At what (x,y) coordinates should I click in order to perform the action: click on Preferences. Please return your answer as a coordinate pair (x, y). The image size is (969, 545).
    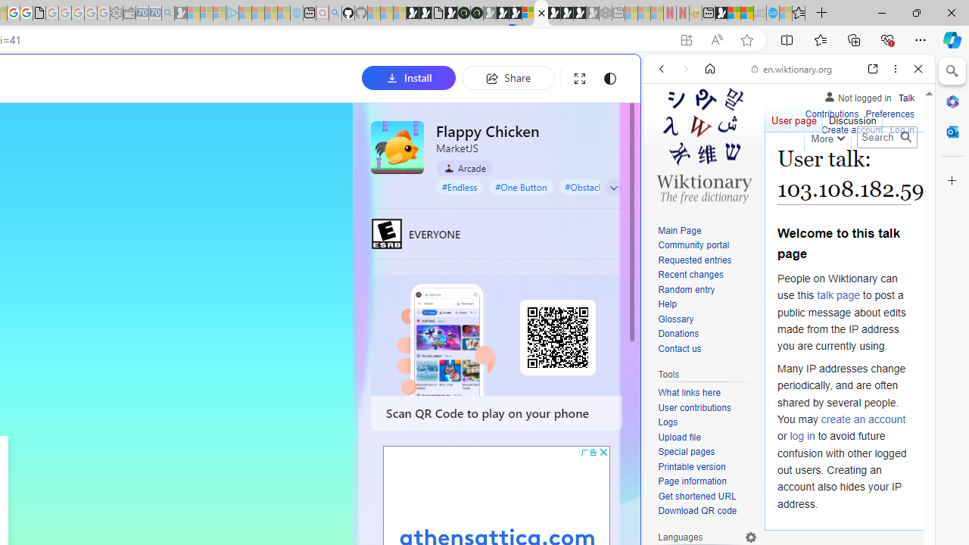
    Looking at the image, I should click on (901, 173).